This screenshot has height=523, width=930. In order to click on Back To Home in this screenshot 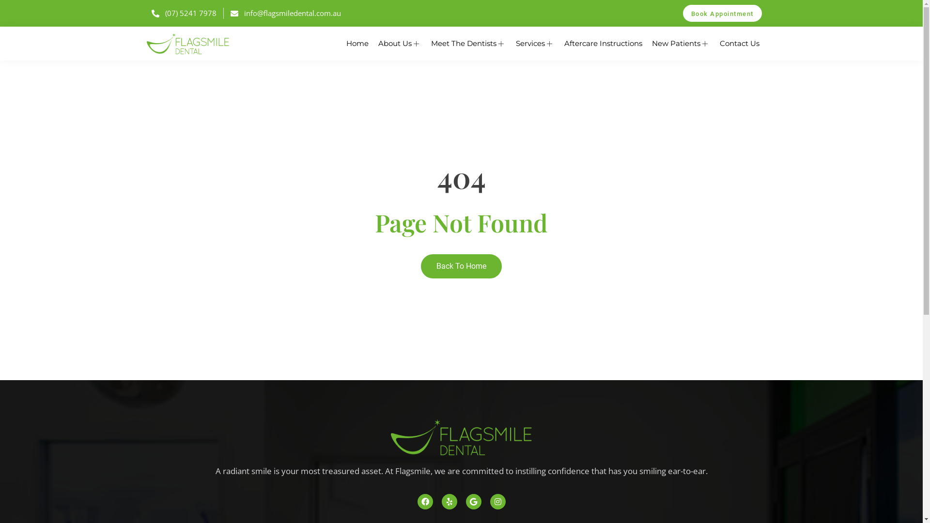, I will do `click(461, 266)`.